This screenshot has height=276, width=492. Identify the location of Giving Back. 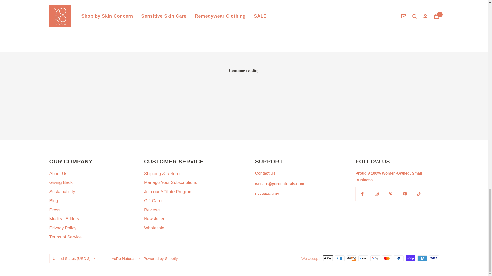
(61, 182).